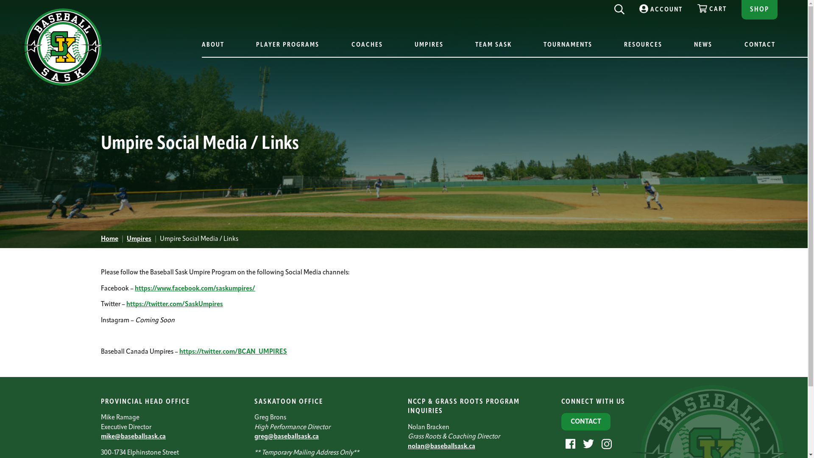 The height and width of the screenshot is (458, 814). What do you see at coordinates (703, 46) in the screenshot?
I see `NEWS` at bounding box center [703, 46].